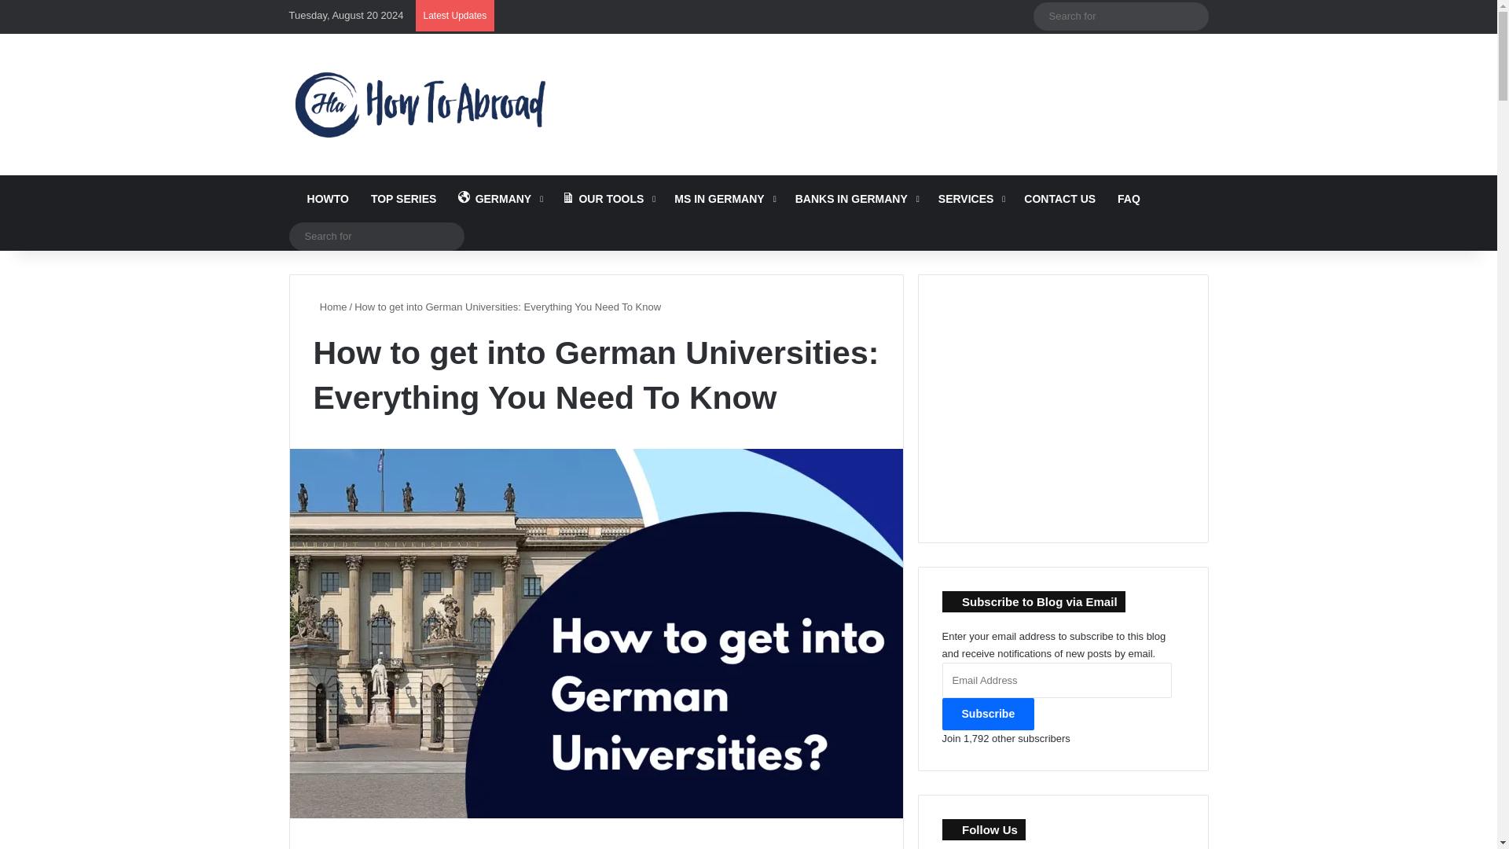 This screenshot has width=1509, height=849. I want to click on HOWTO, so click(325, 198).